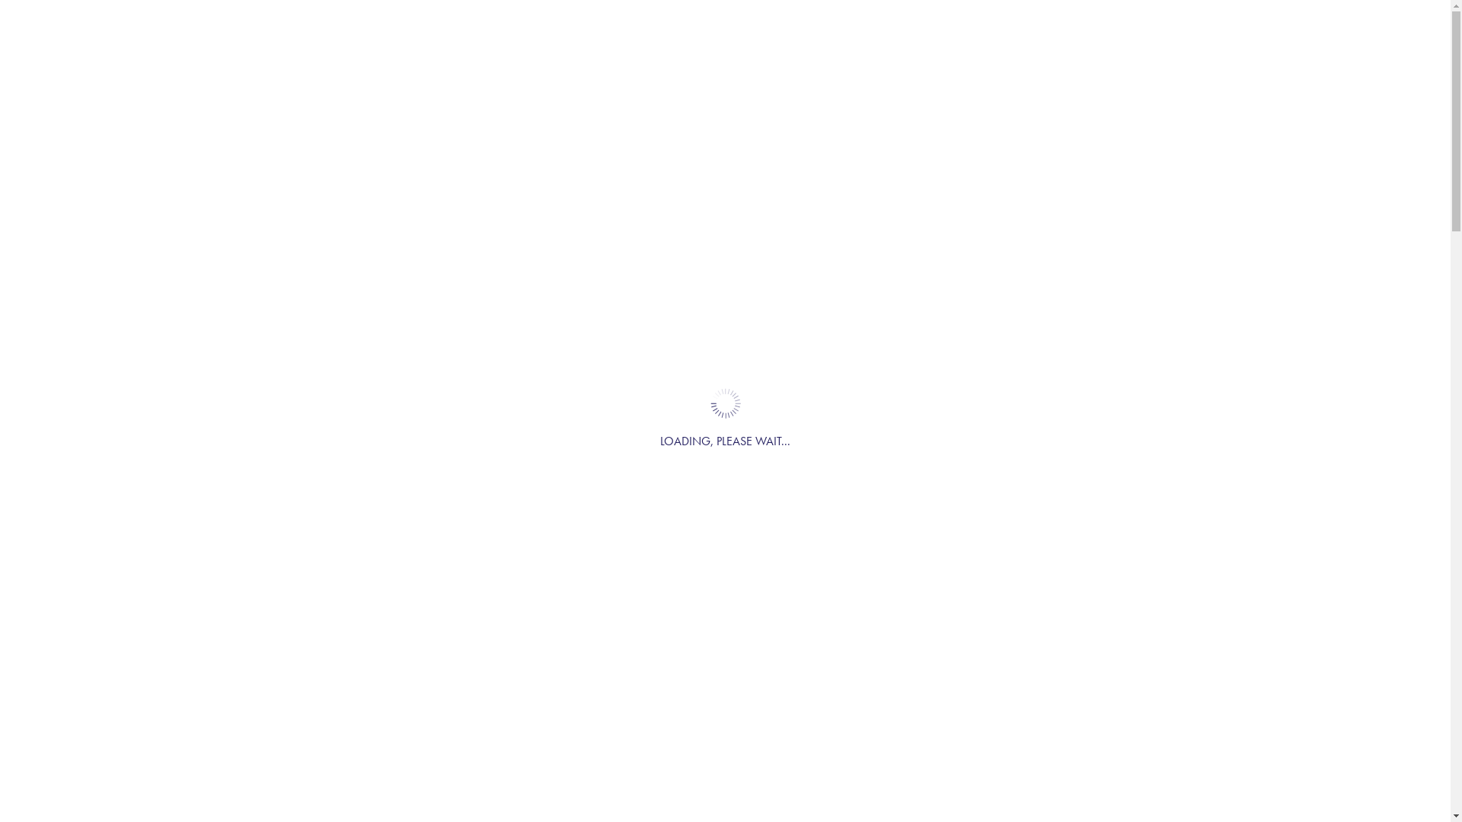 The image size is (1462, 822). I want to click on TERRACES, so click(701, 84).